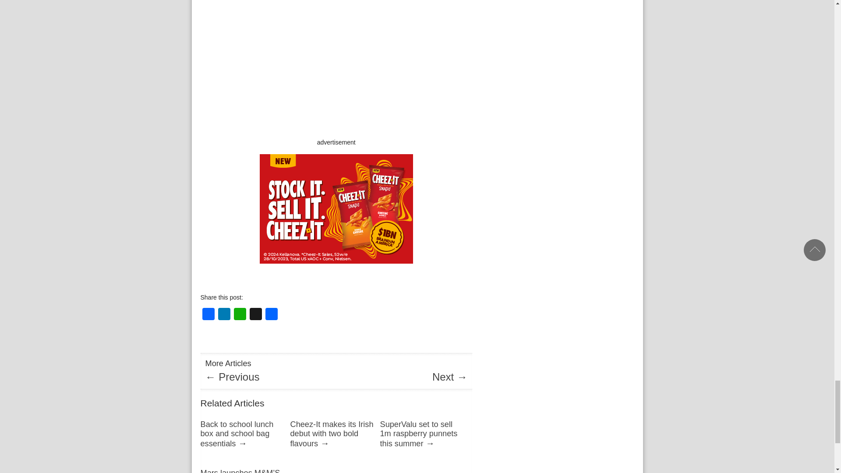 The height and width of the screenshot is (473, 841). What do you see at coordinates (240, 314) in the screenshot?
I see `WhatsApp` at bounding box center [240, 314].